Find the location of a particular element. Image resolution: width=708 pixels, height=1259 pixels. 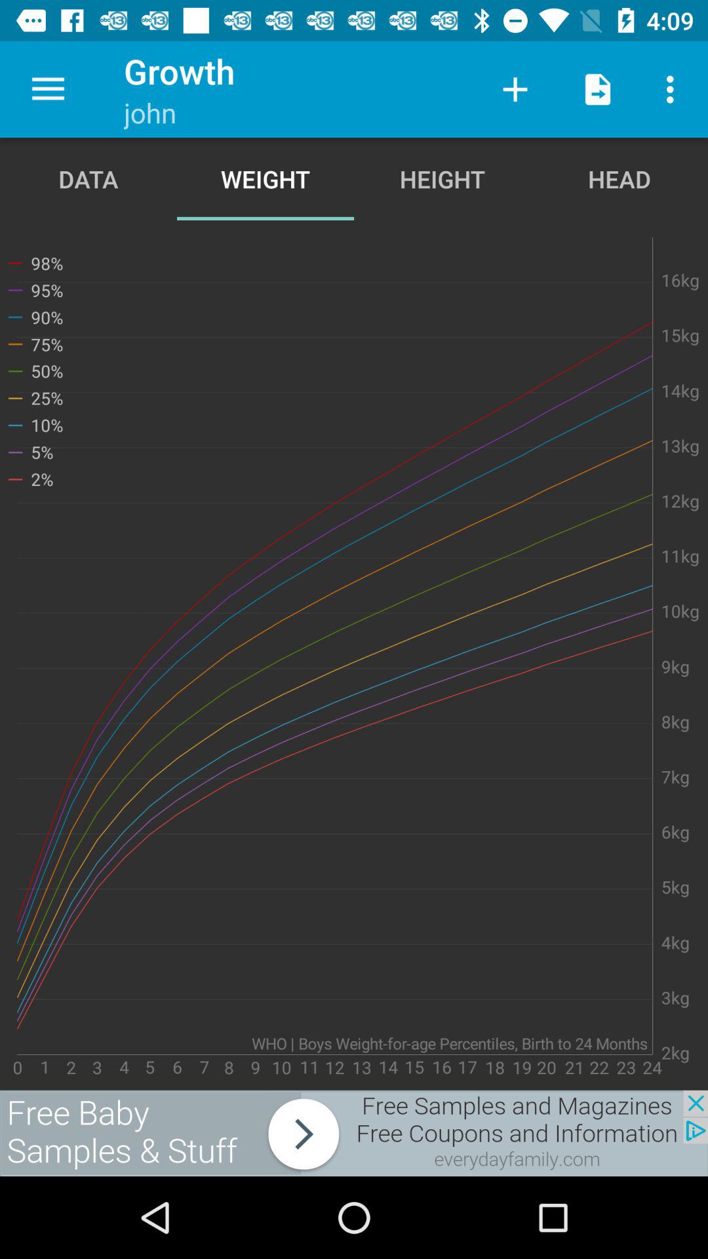

advertisement banner is located at coordinates (354, 1133).